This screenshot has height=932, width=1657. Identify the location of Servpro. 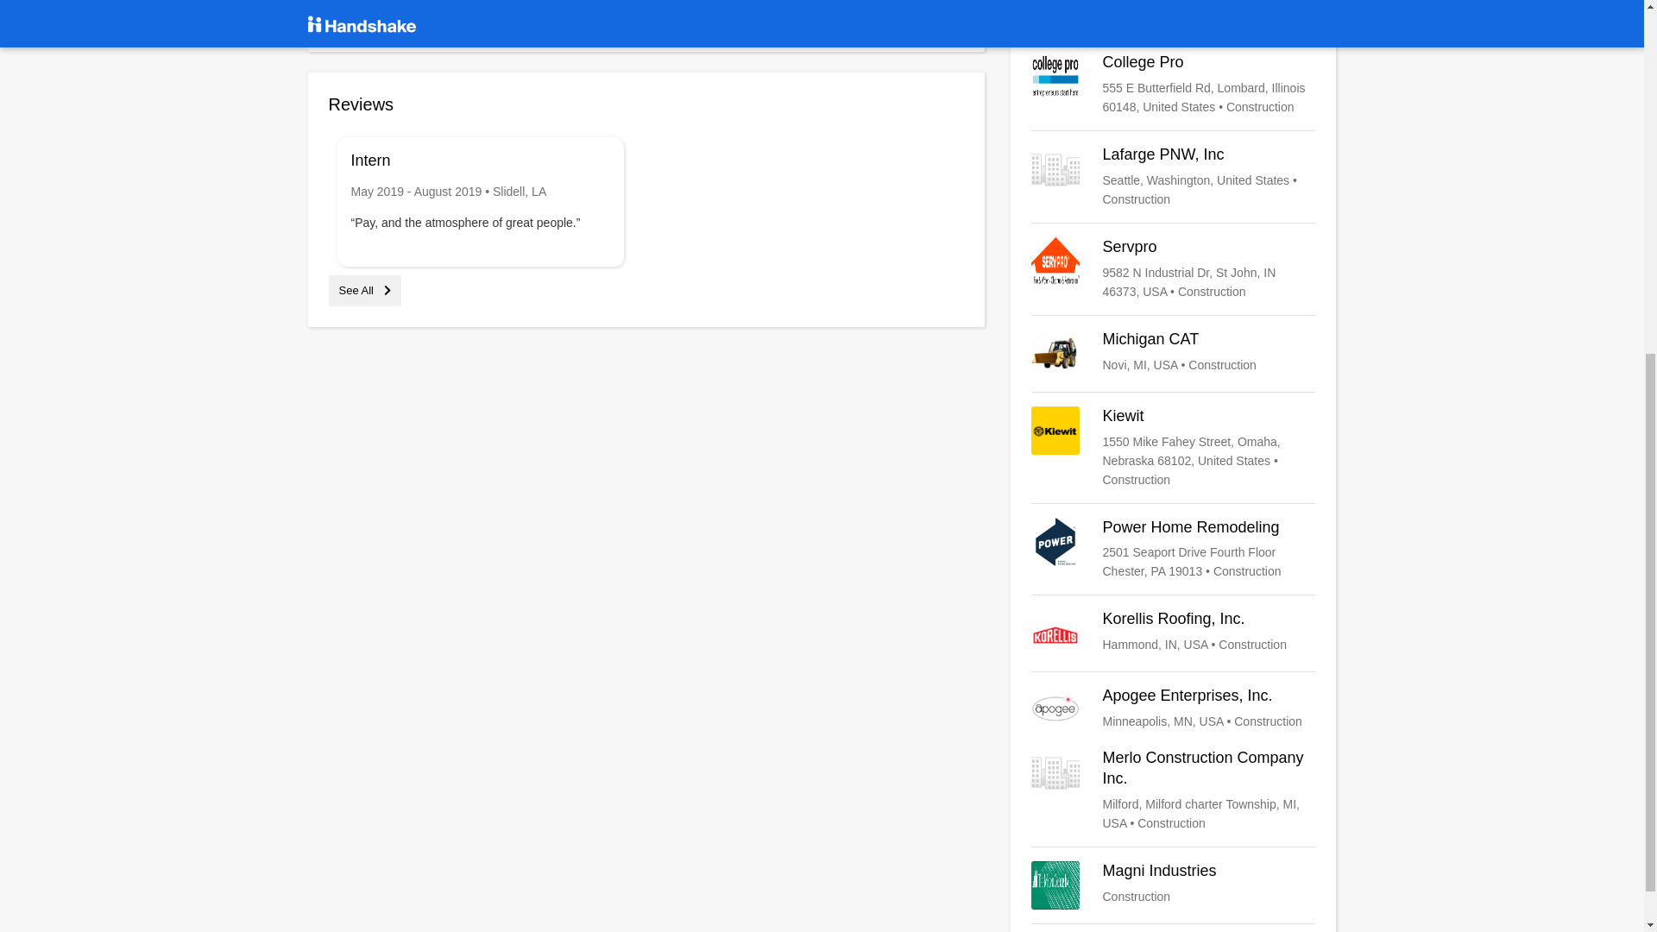
(1173, 269).